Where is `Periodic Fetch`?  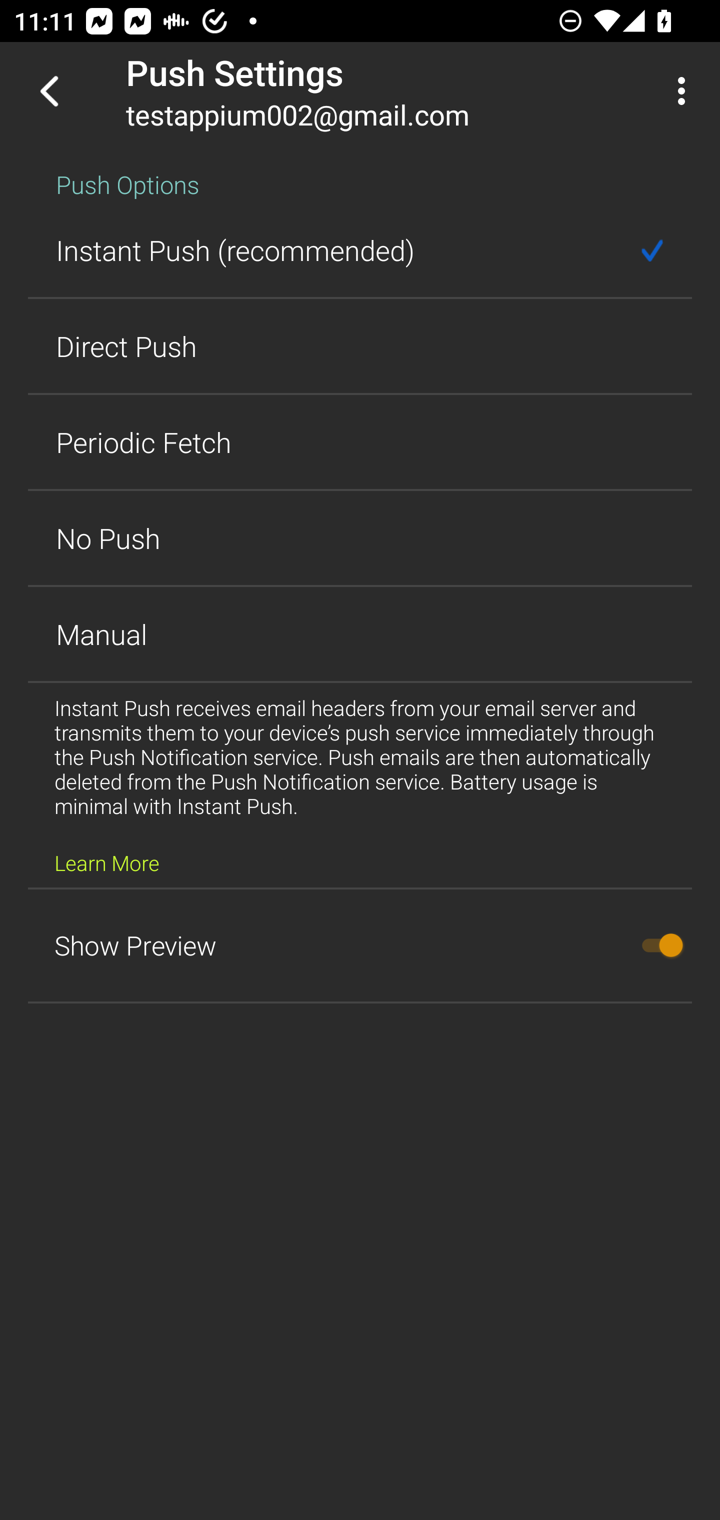
Periodic Fetch is located at coordinates (360, 442).